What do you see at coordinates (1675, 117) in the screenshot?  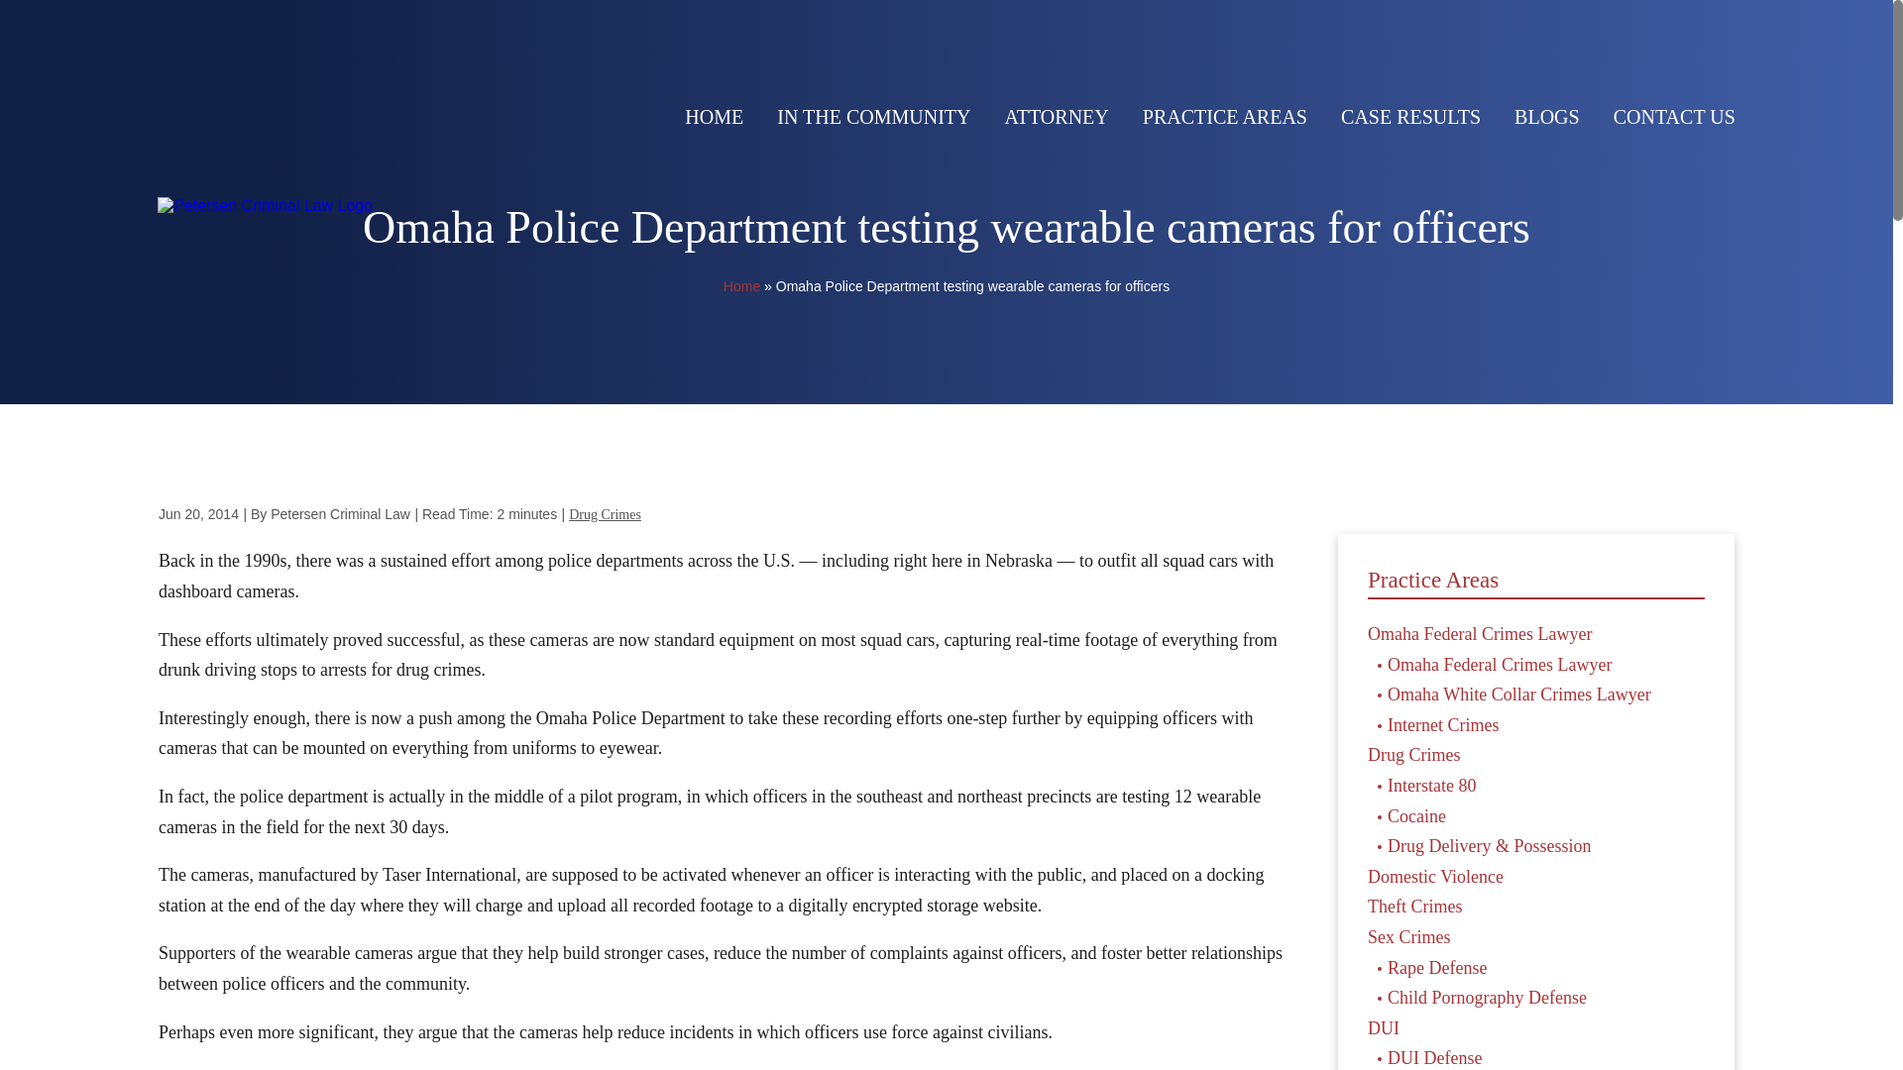 I see `CONTACT US` at bounding box center [1675, 117].